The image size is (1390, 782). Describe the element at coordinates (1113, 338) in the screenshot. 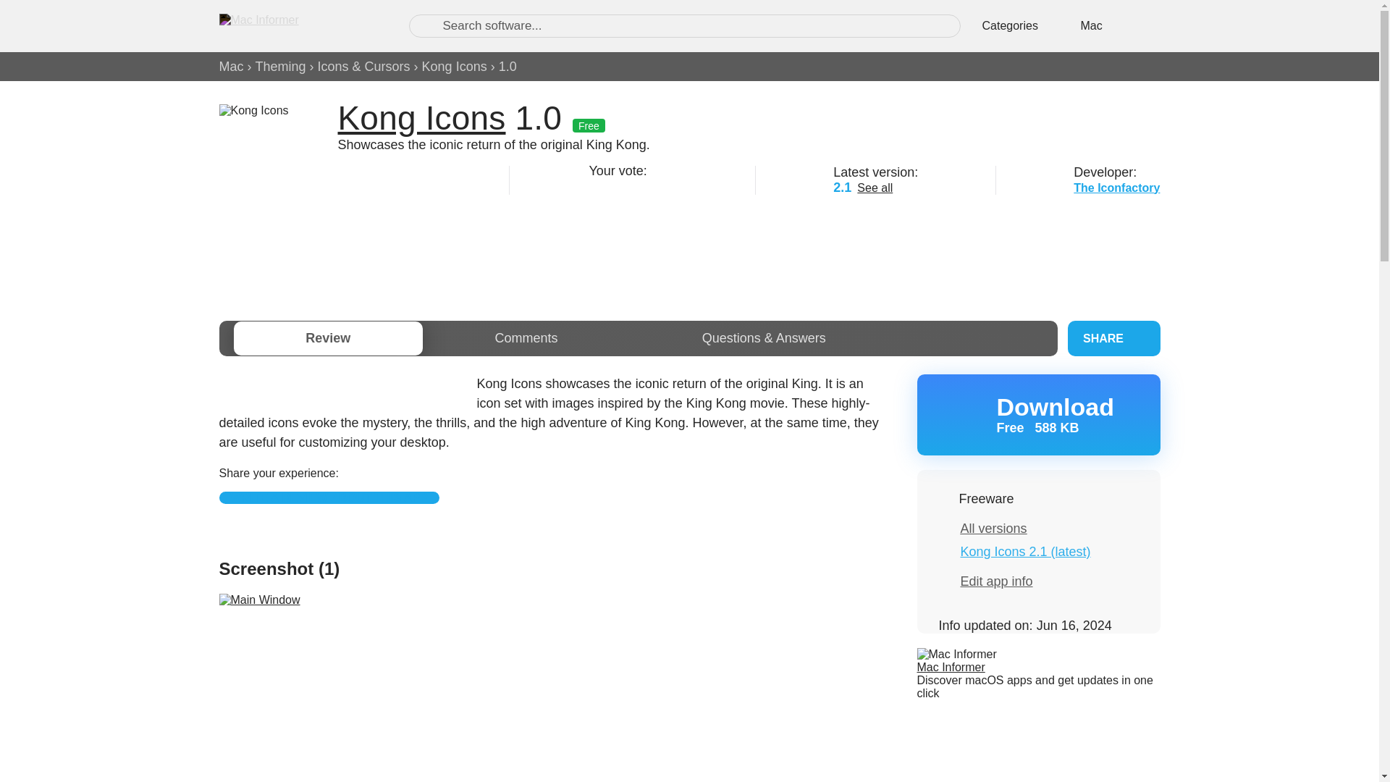

I see `Mac` at that location.